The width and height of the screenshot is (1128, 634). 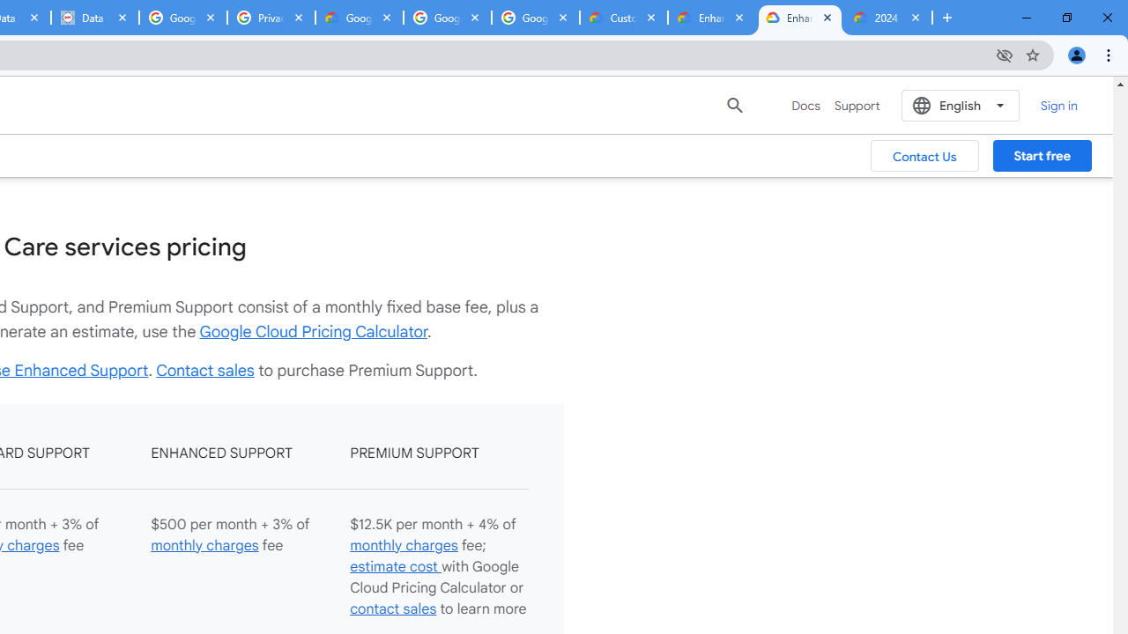 What do you see at coordinates (916, 17) in the screenshot?
I see `Close` at bounding box center [916, 17].